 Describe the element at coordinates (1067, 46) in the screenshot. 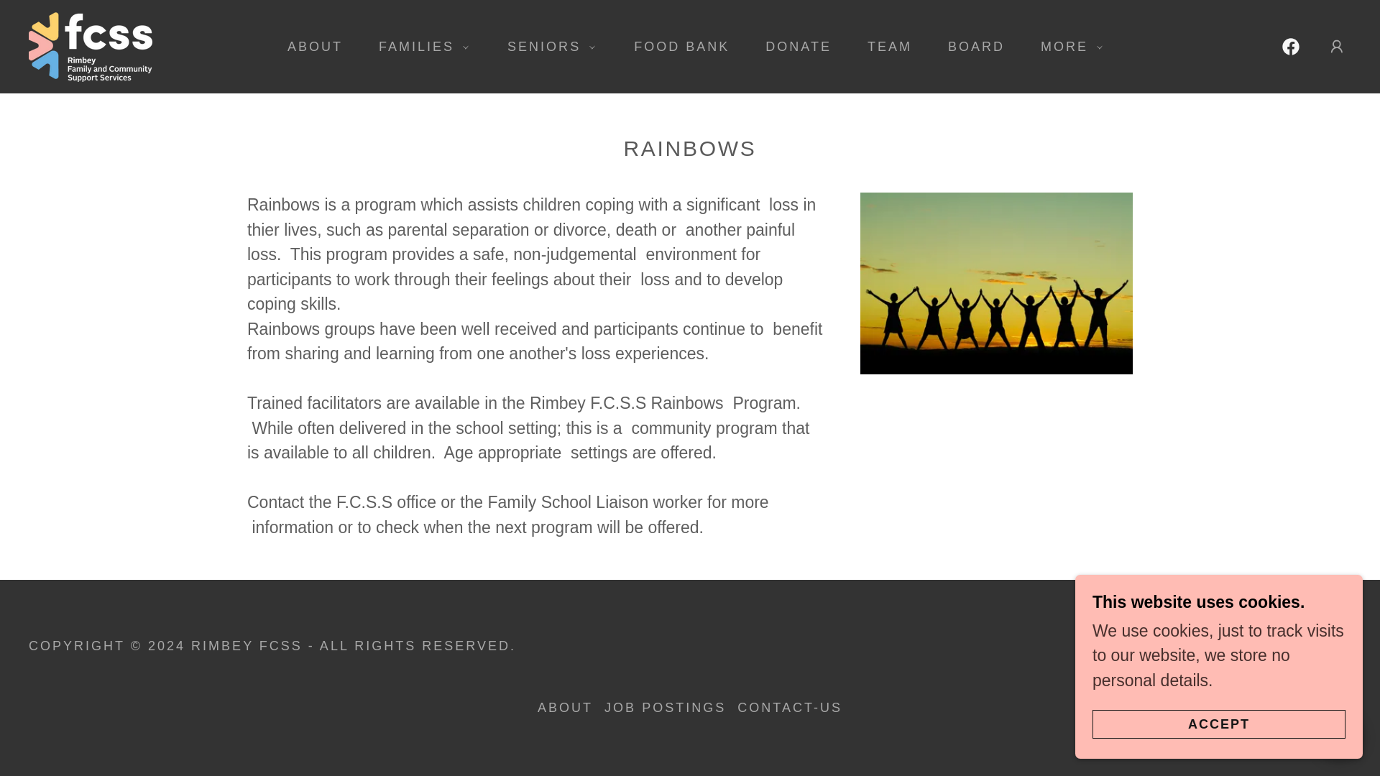

I see `MORE` at that location.